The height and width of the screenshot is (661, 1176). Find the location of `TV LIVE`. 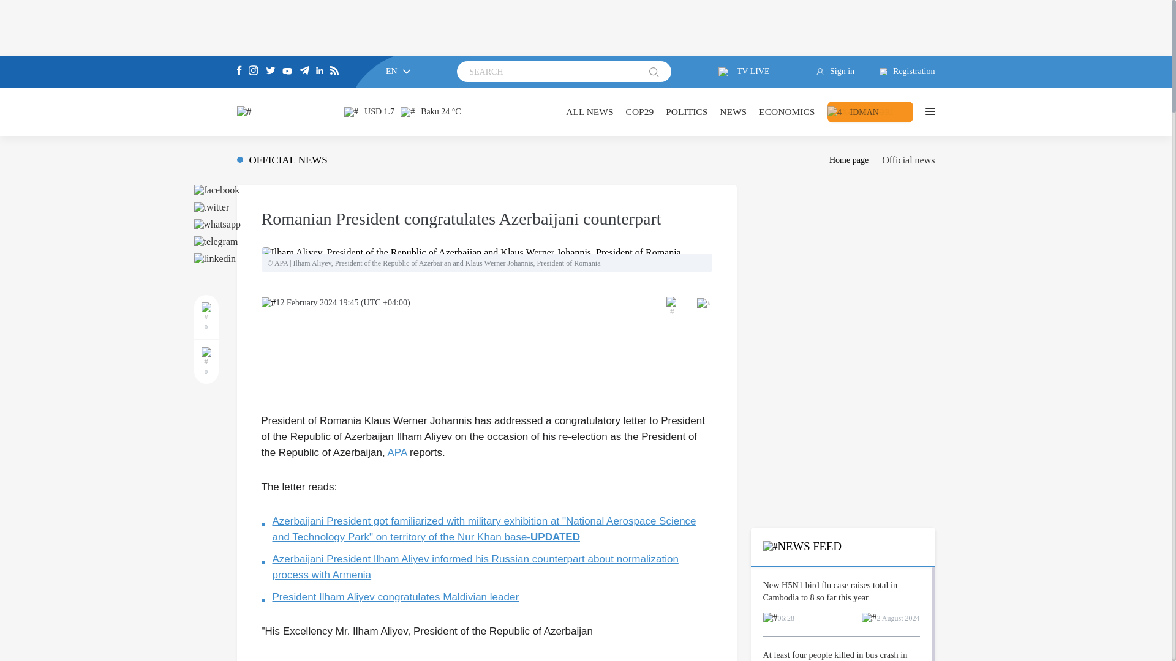

TV LIVE is located at coordinates (744, 72).